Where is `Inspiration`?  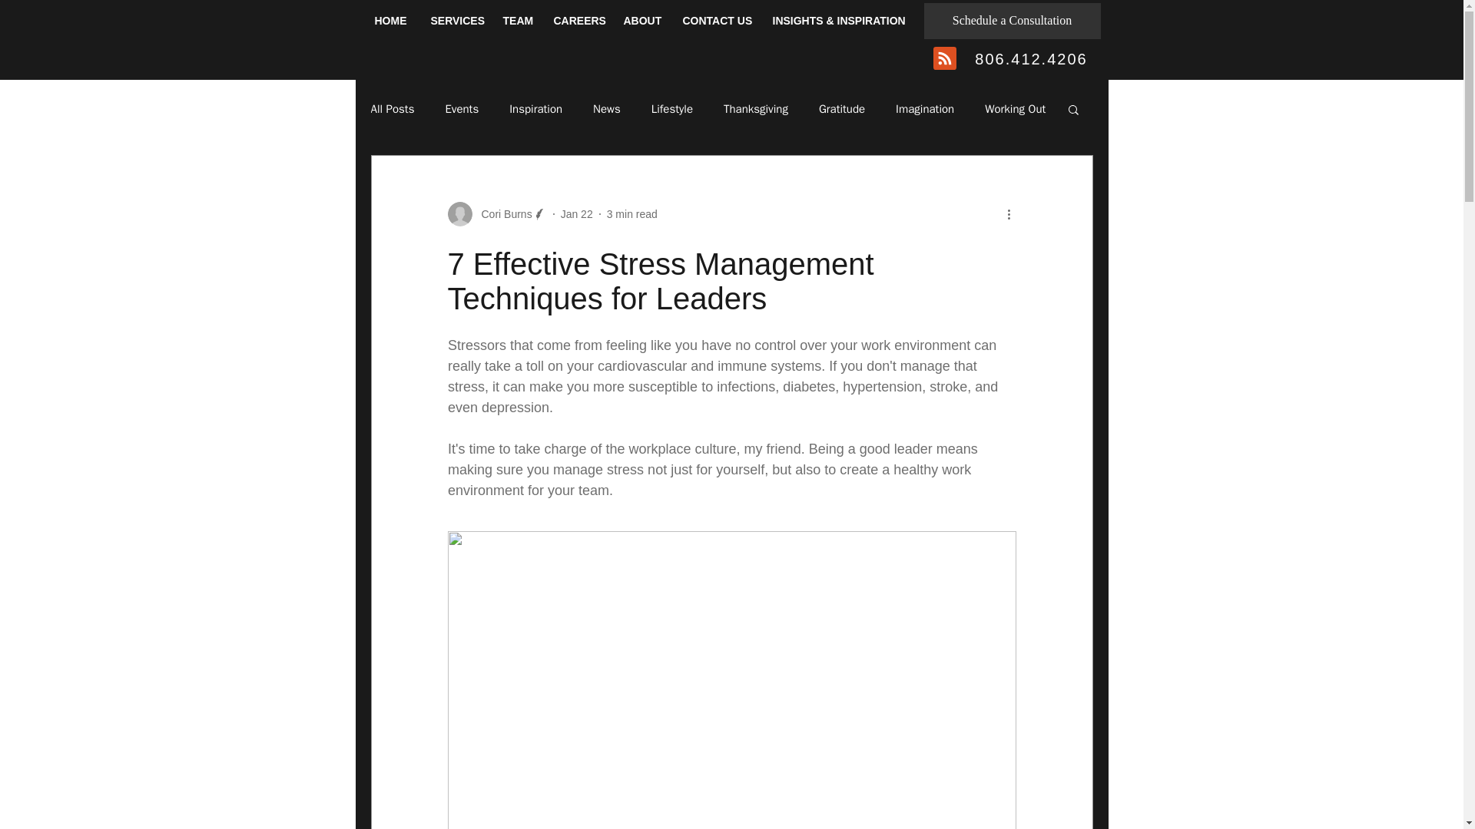
Inspiration is located at coordinates (535, 108).